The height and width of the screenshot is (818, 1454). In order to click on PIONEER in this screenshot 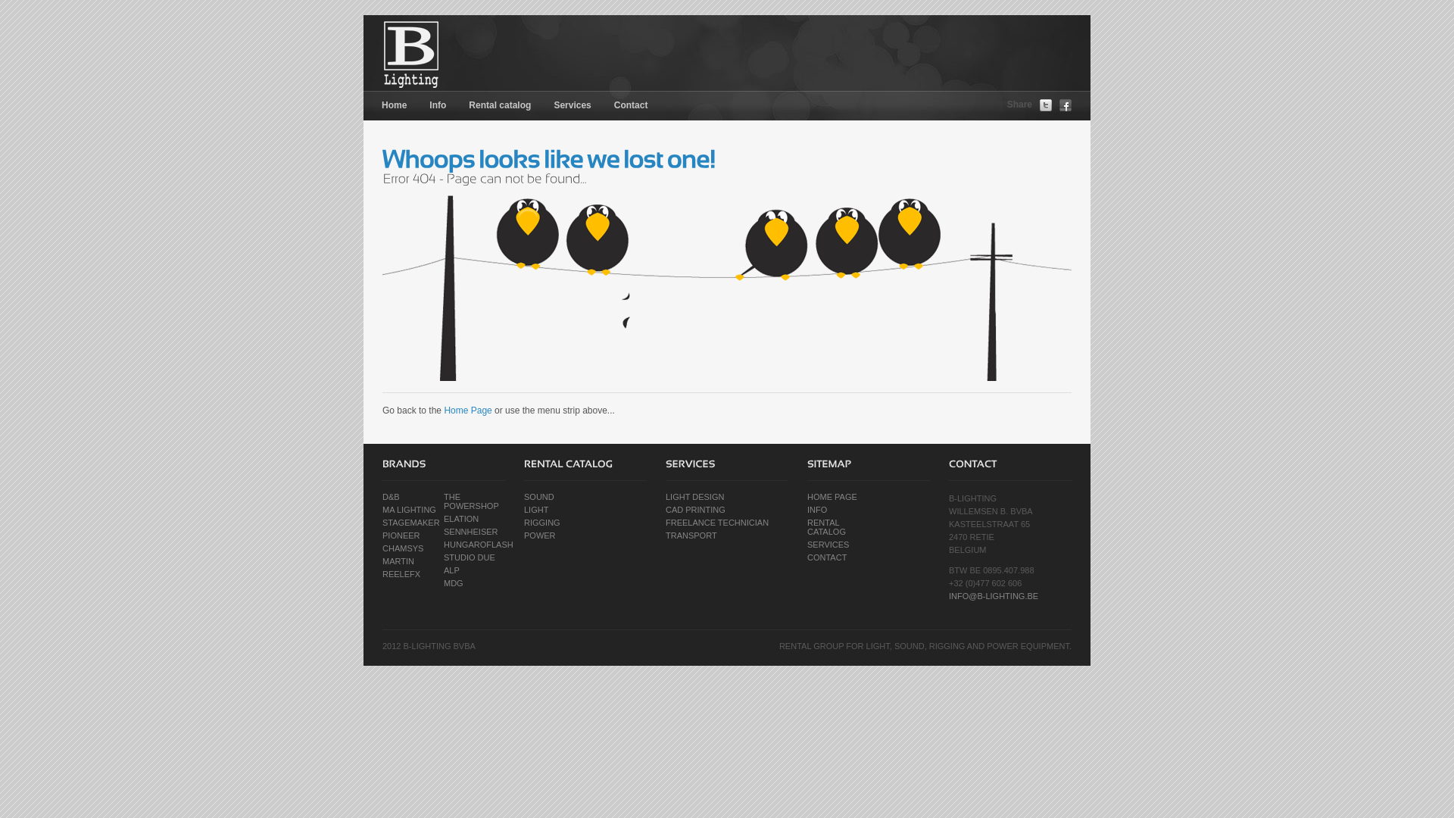, I will do `click(401, 535)`.